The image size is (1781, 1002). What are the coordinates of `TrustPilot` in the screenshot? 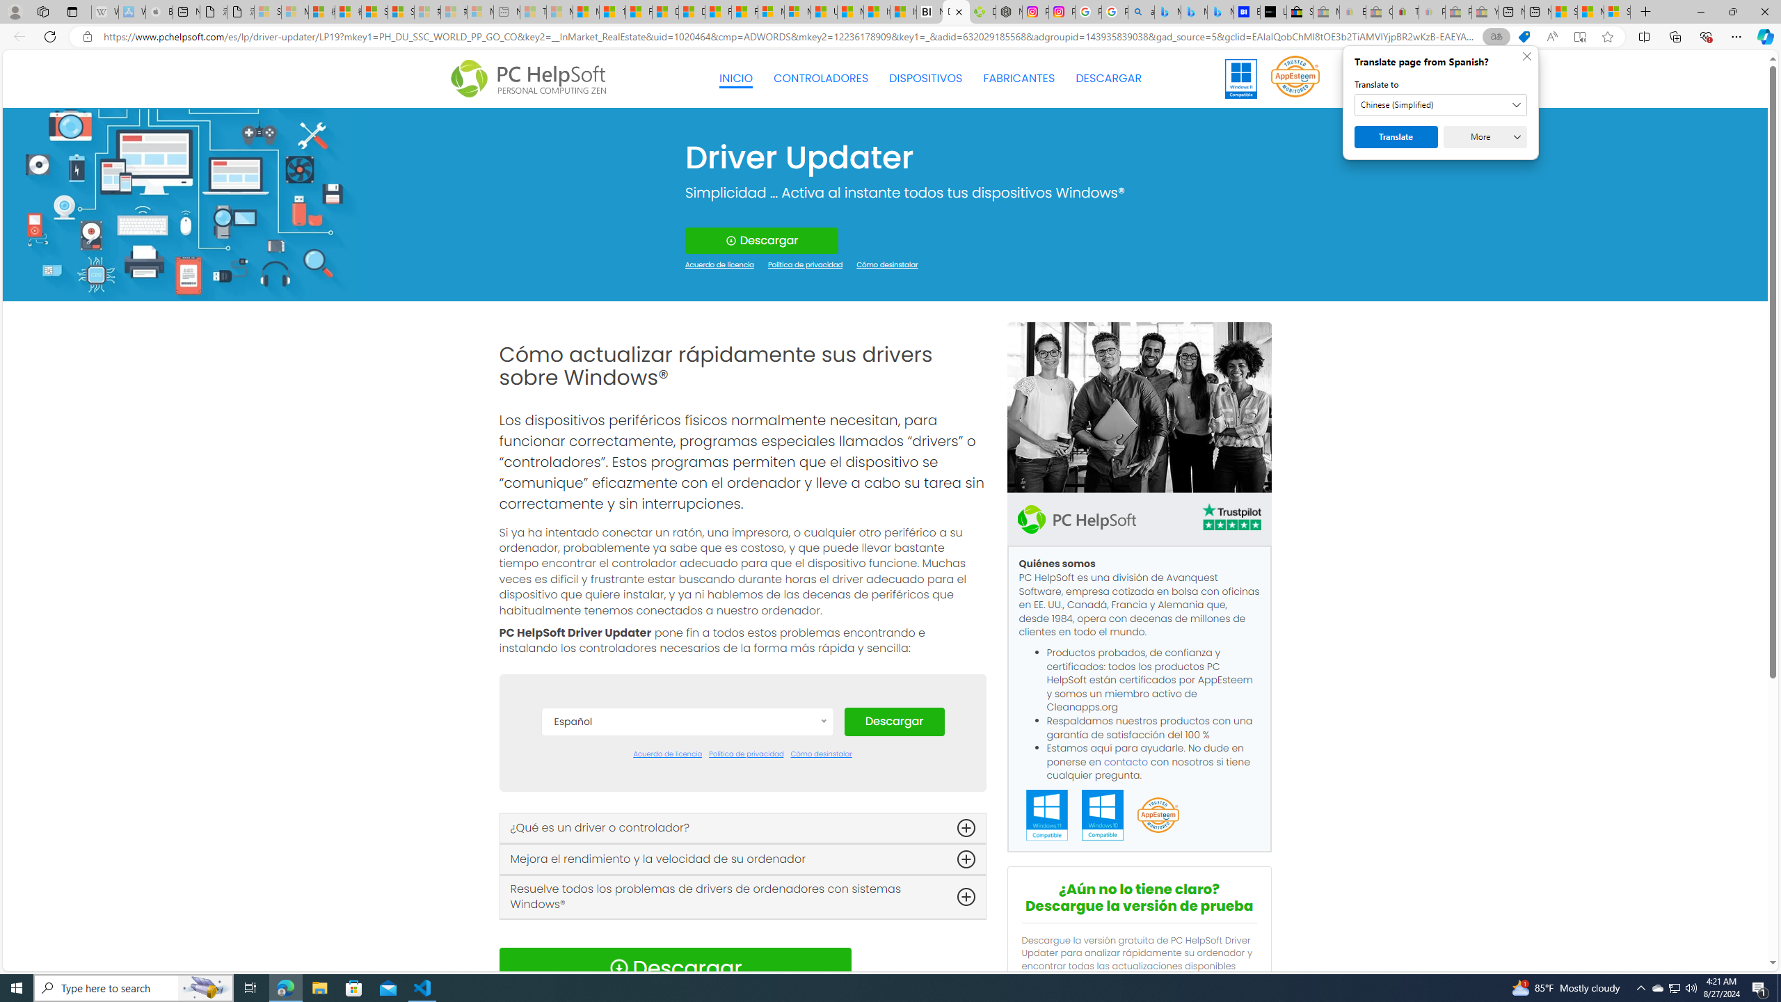 It's located at (1231, 519).